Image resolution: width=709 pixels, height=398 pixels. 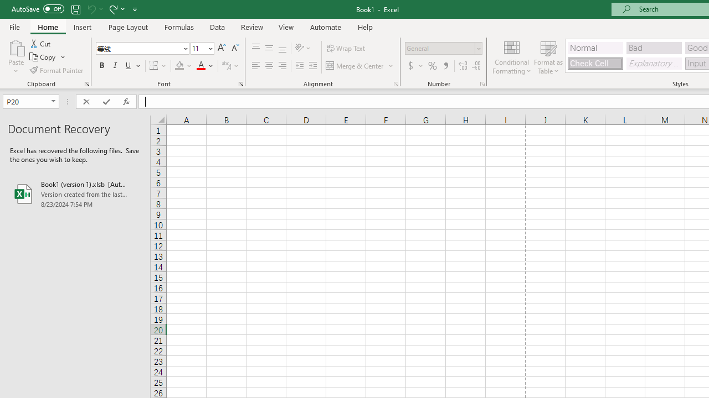 I want to click on Merge & Center, so click(x=355, y=66).